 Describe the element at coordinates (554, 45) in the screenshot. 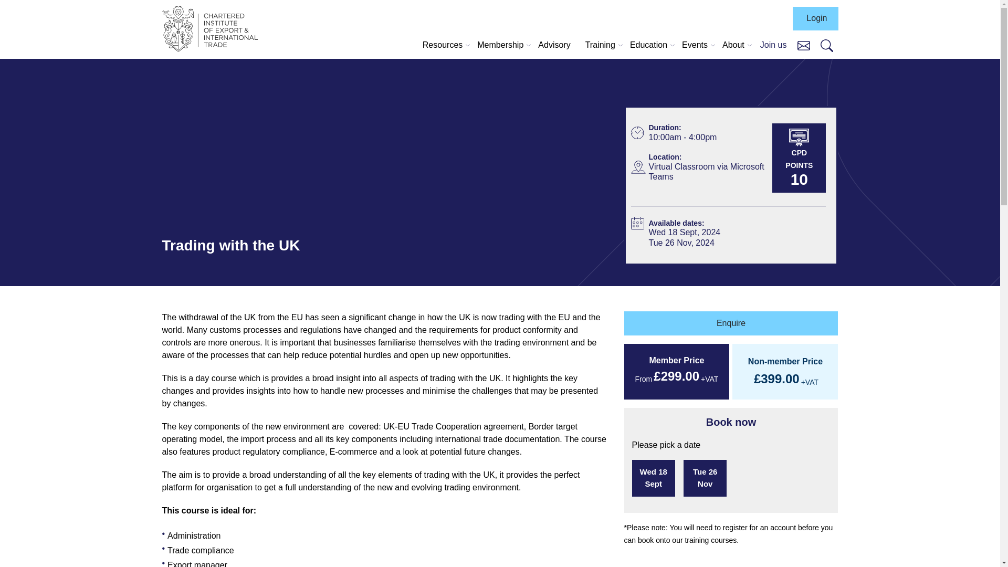

I see `Advisory` at that location.